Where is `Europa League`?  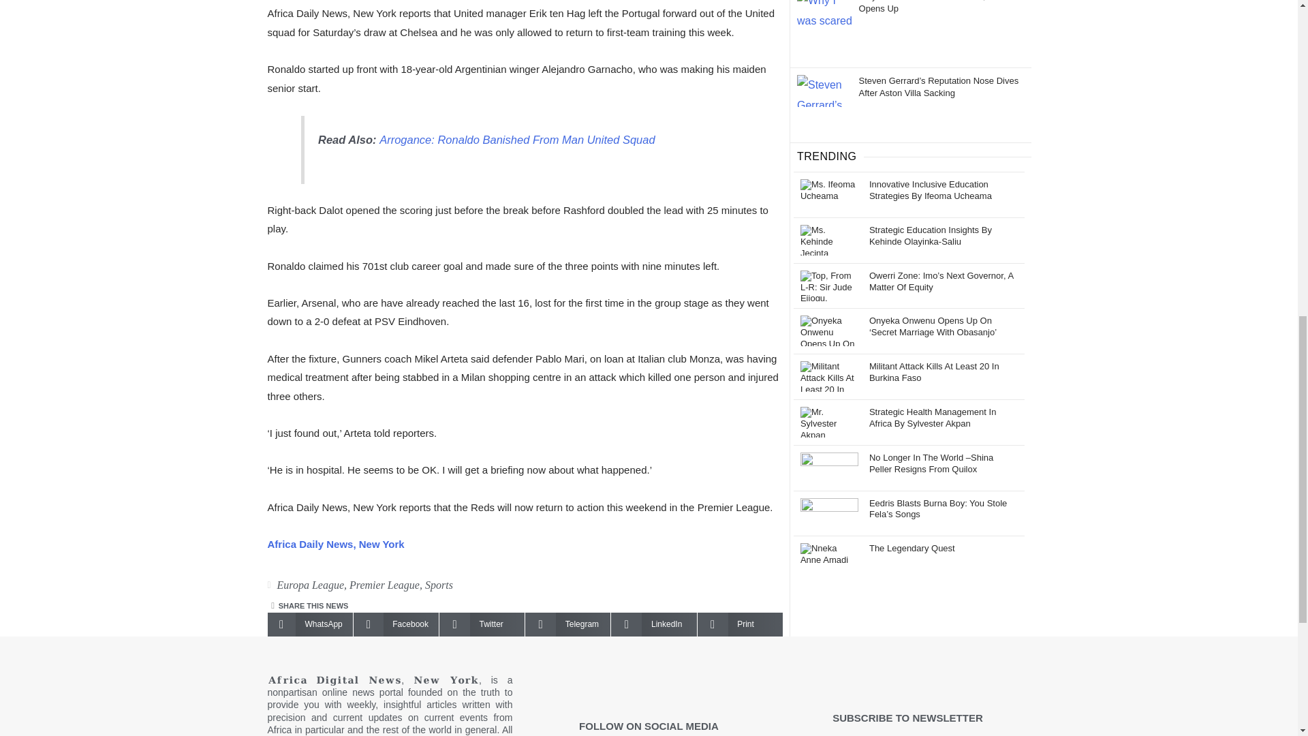 Europa League is located at coordinates (309, 585).